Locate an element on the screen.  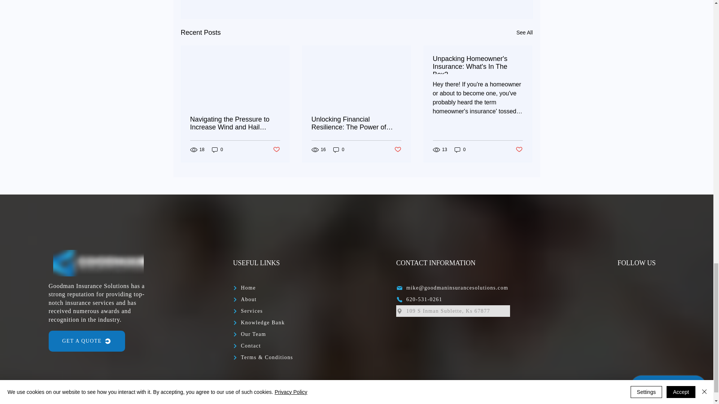
Post not marked as liked is located at coordinates (276, 150).